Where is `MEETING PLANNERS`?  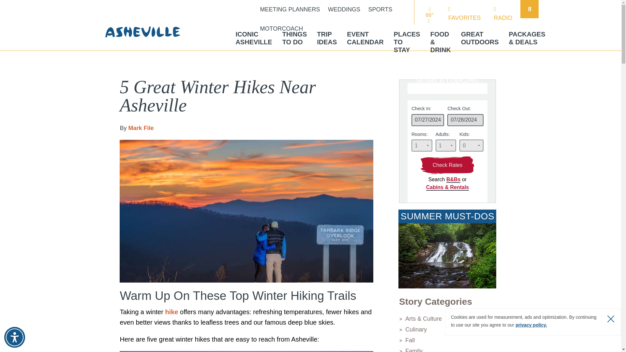 MEETING PLANNERS is located at coordinates (290, 10).